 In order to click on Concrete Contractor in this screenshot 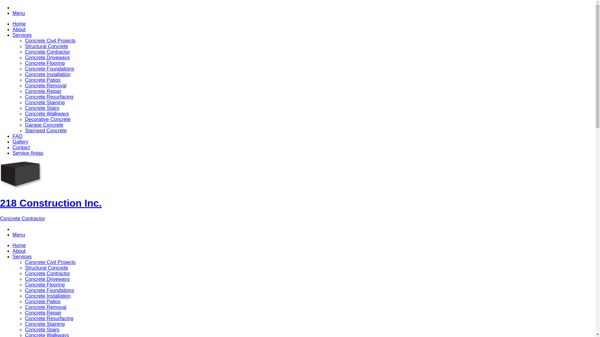, I will do `click(47, 273)`.